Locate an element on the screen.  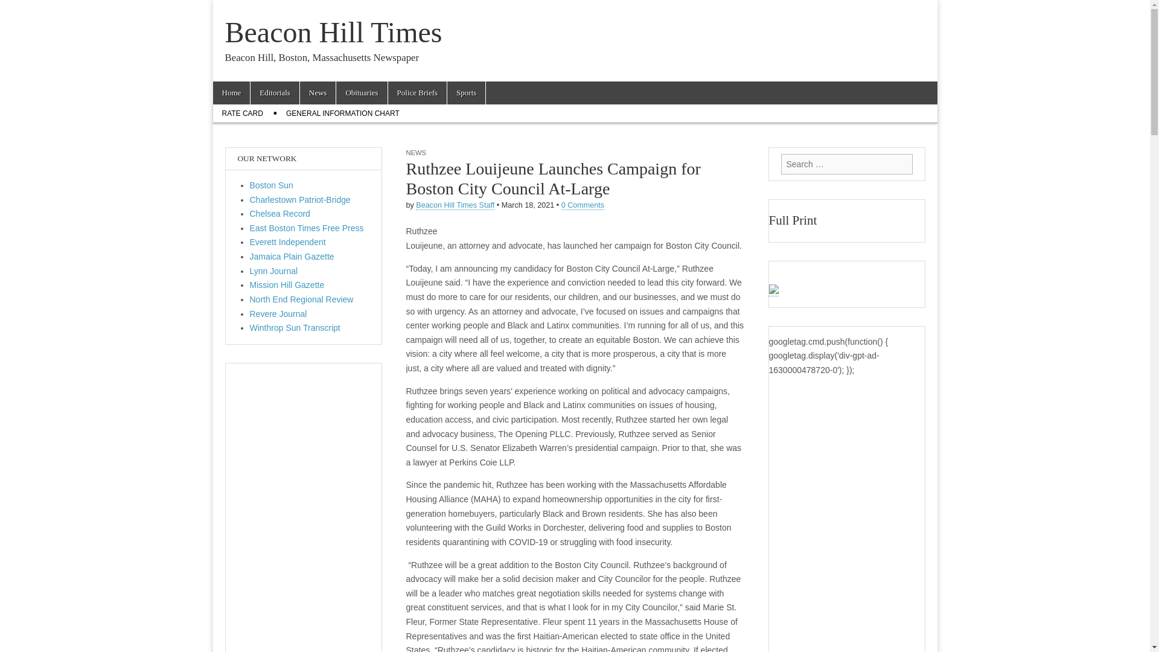
Everett Independent is located at coordinates (287, 242).